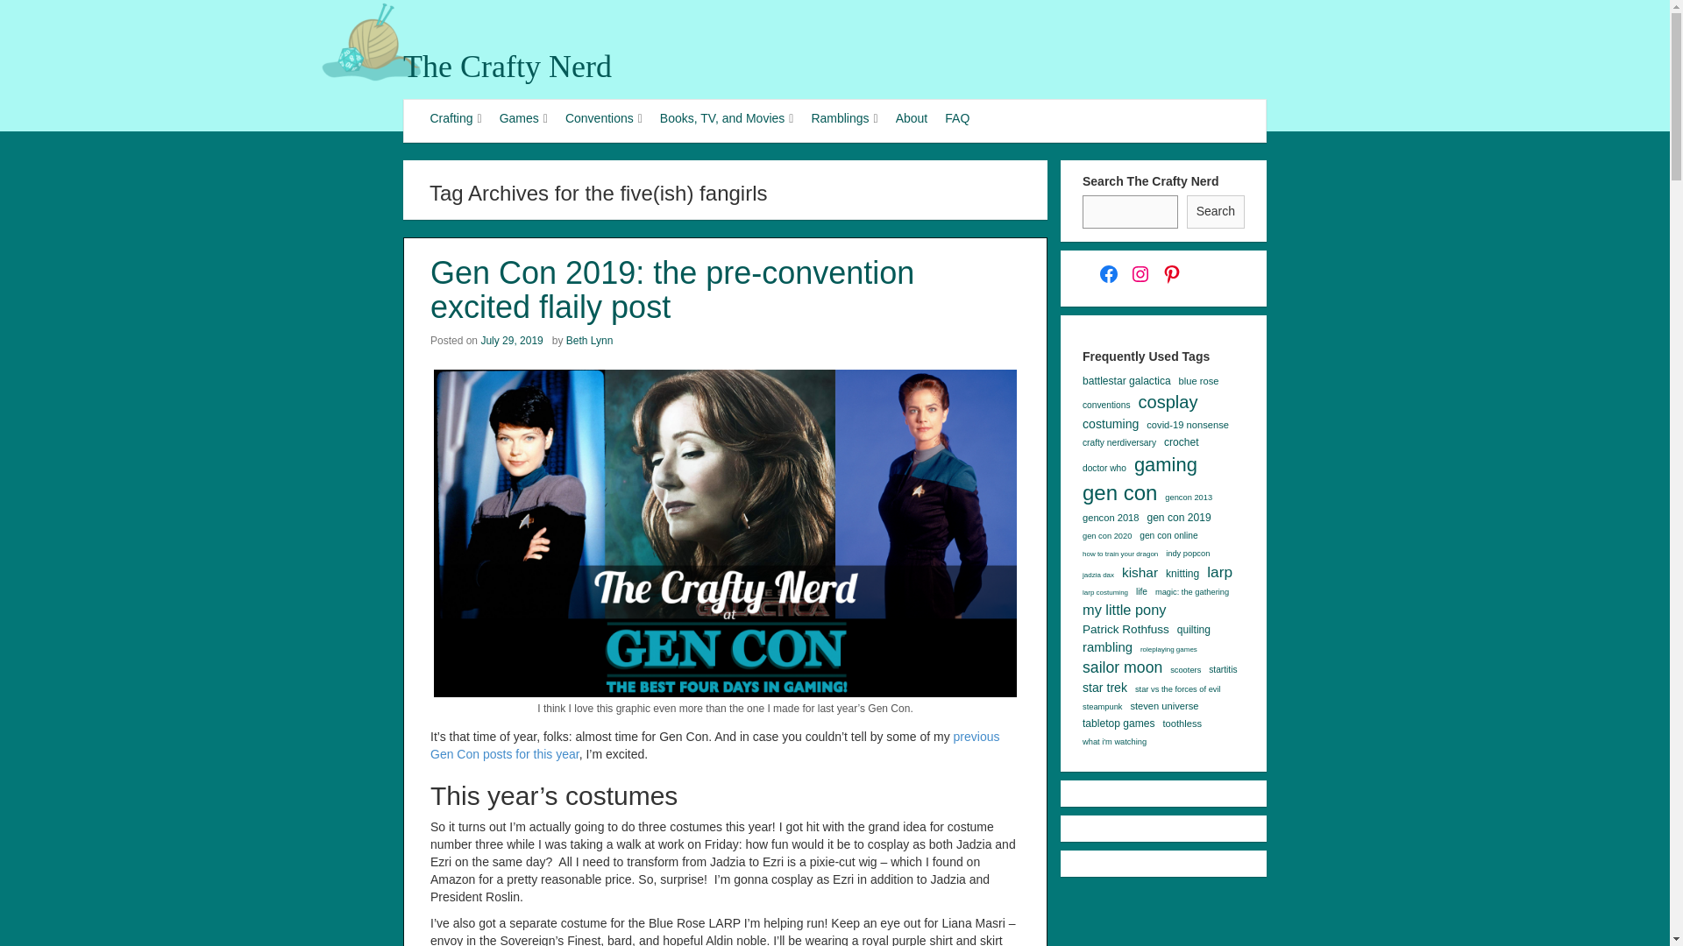  What do you see at coordinates (715, 745) in the screenshot?
I see `previous Gen Con posts for this year` at bounding box center [715, 745].